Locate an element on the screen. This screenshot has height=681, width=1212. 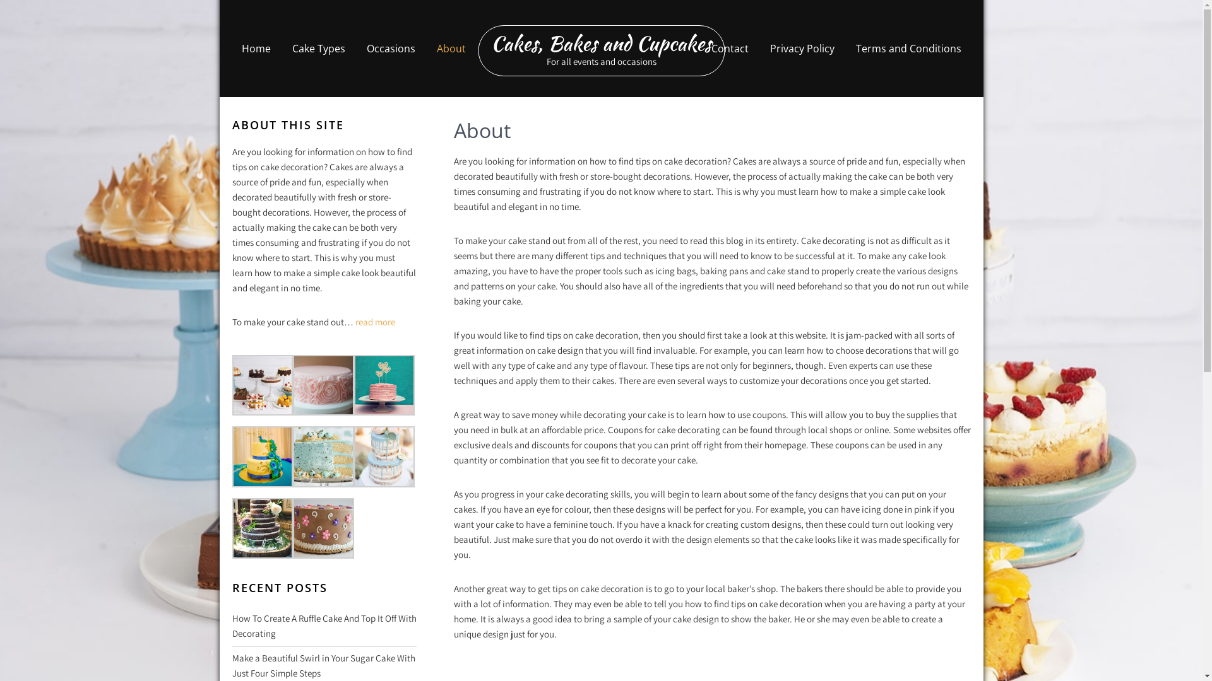
Terms and Conditions is located at coordinates (908, 49).